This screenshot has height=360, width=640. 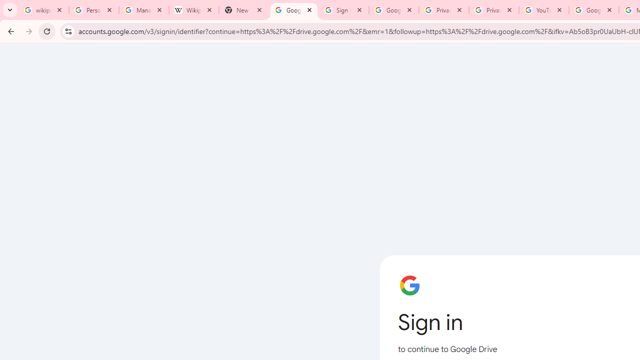 I want to click on Manage your Location History - Google Search Help, so click(x=144, y=10).